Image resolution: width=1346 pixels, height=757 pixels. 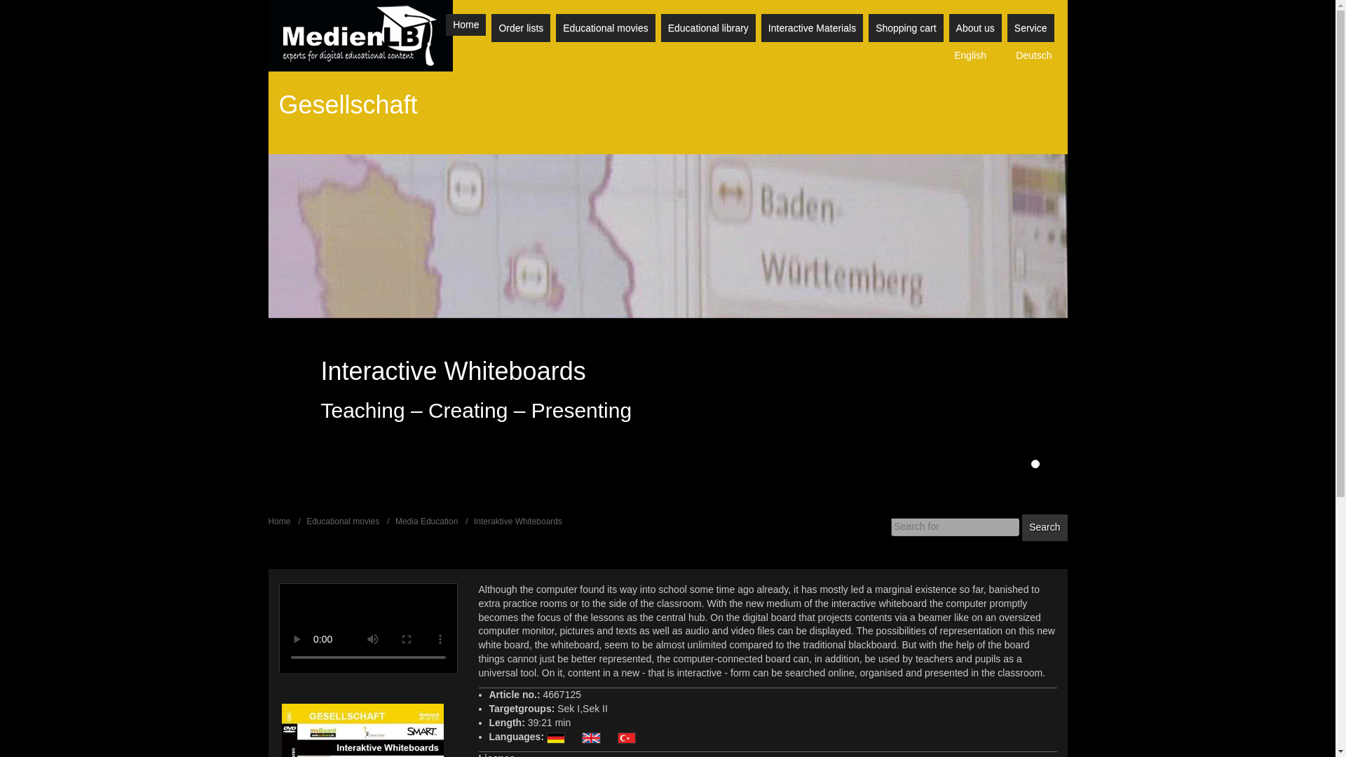 I want to click on About us, so click(x=974, y=28).